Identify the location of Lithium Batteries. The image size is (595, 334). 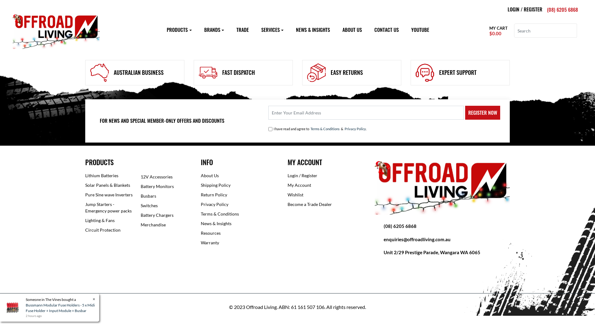
(111, 176).